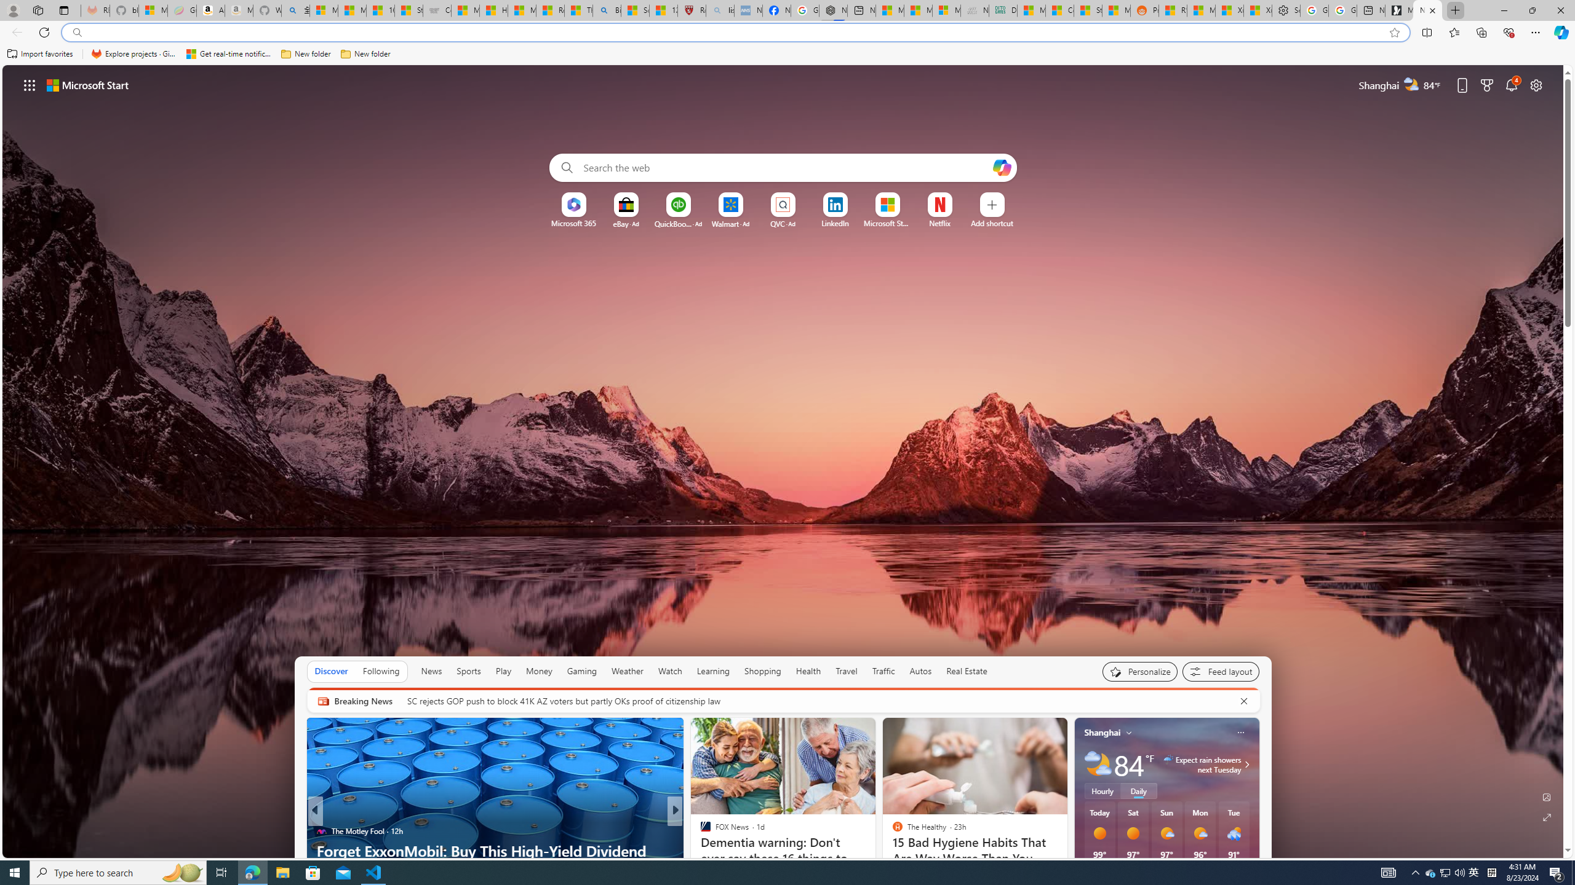 The height and width of the screenshot is (885, 1575). I want to click on Wall Street Banks Caught Shortchanging Billions in Interest, so click(873, 860).